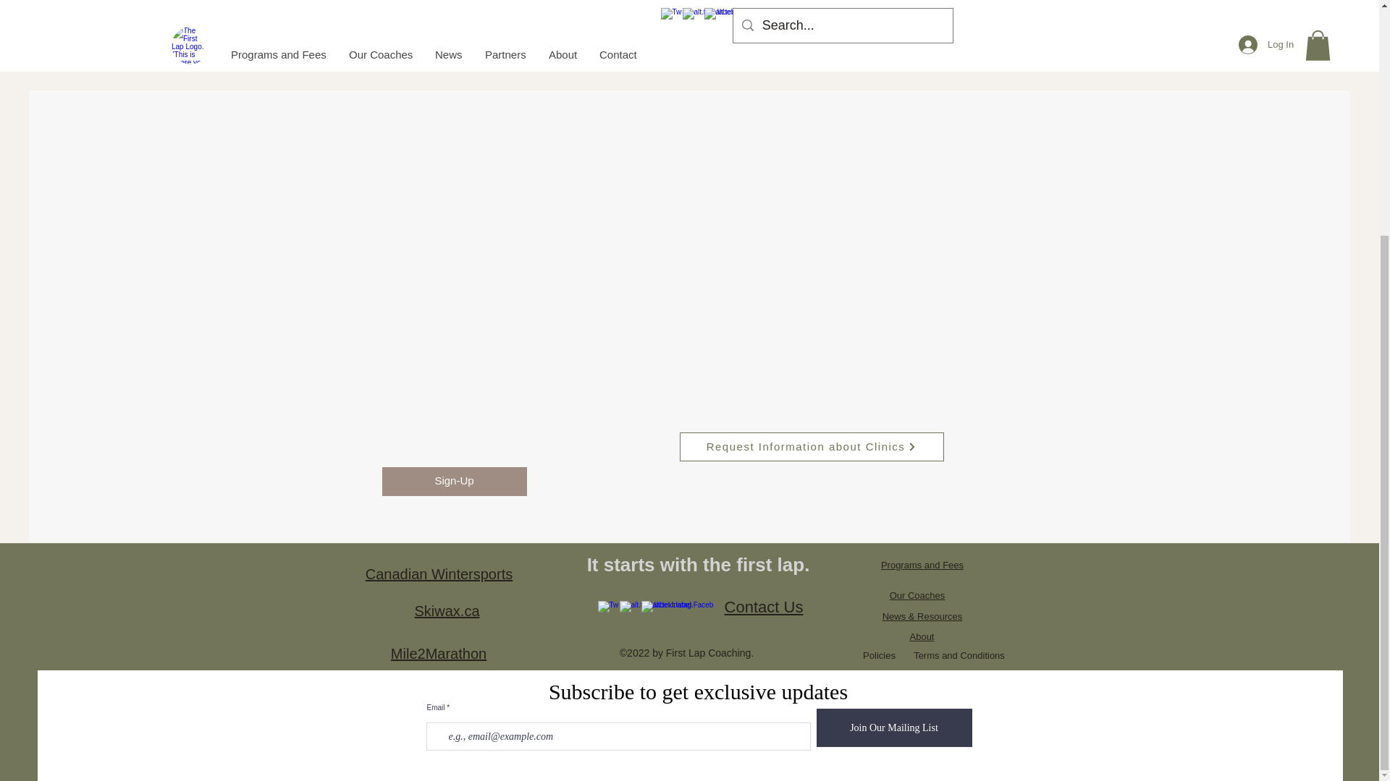  I want to click on Join Our Mailing List, so click(894, 727).